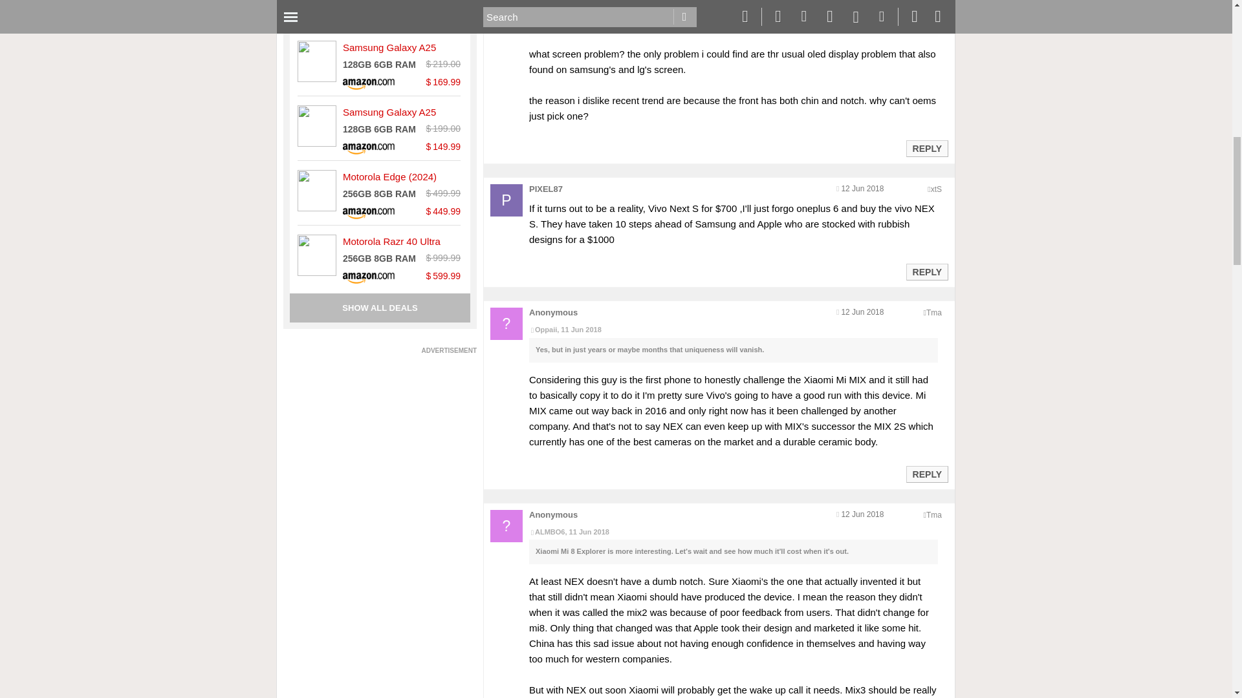  Describe the element at coordinates (926, 474) in the screenshot. I see `Reply to this post` at that location.